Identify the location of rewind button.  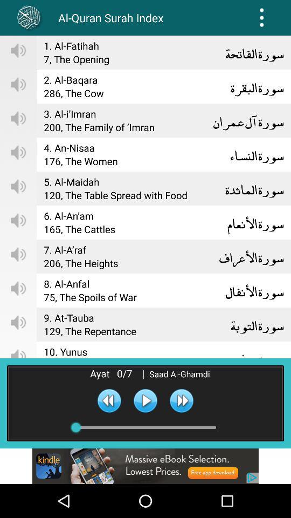
(109, 400).